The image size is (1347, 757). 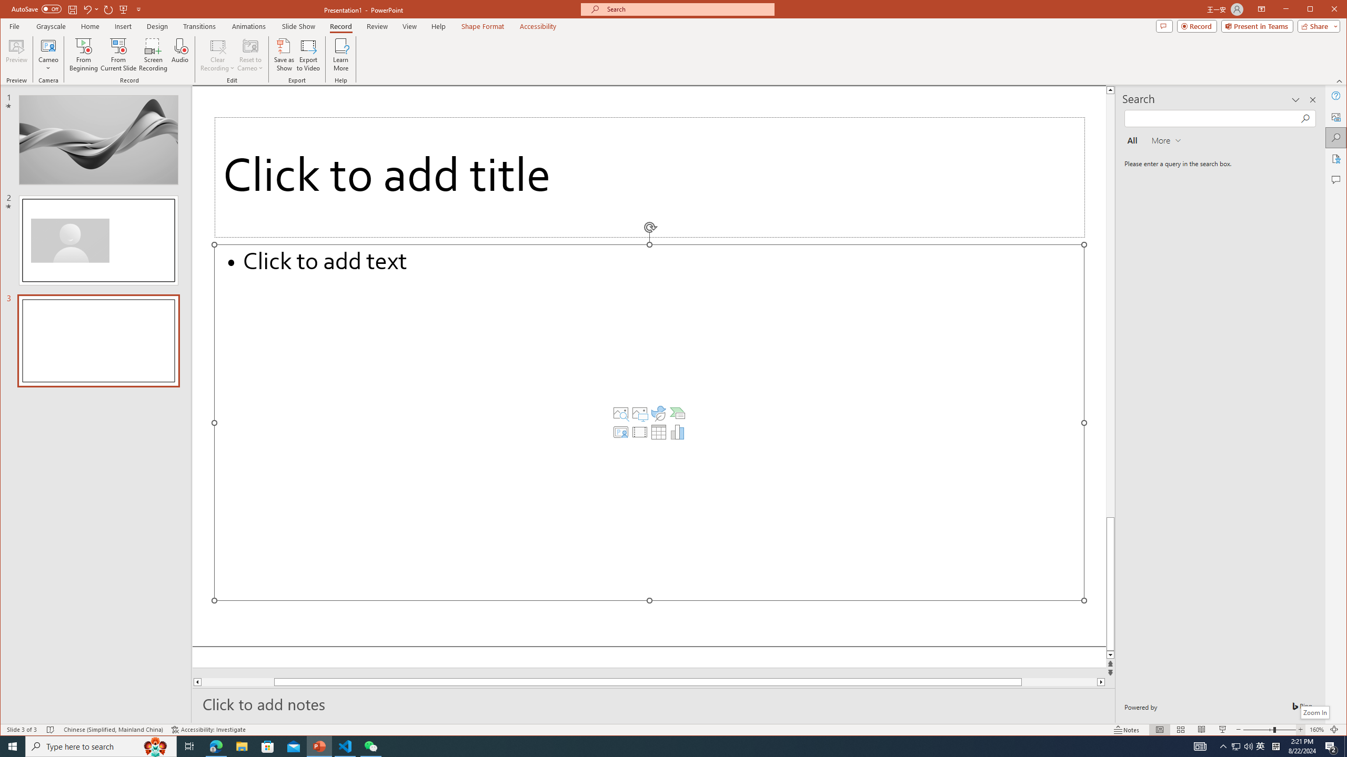 What do you see at coordinates (139, 9) in the screenshot?
I see `Customize Quick Access Toolbar` at bounding box center [139, 9].